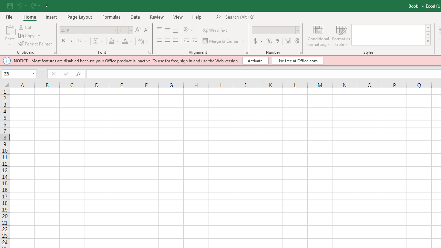  I want to click on Format as Table, so click(341, 35).